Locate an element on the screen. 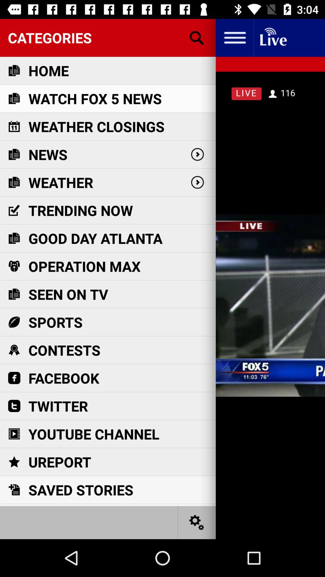 This screenshot has height=577, width=325. settings icon is located at coordinates (235, 38).